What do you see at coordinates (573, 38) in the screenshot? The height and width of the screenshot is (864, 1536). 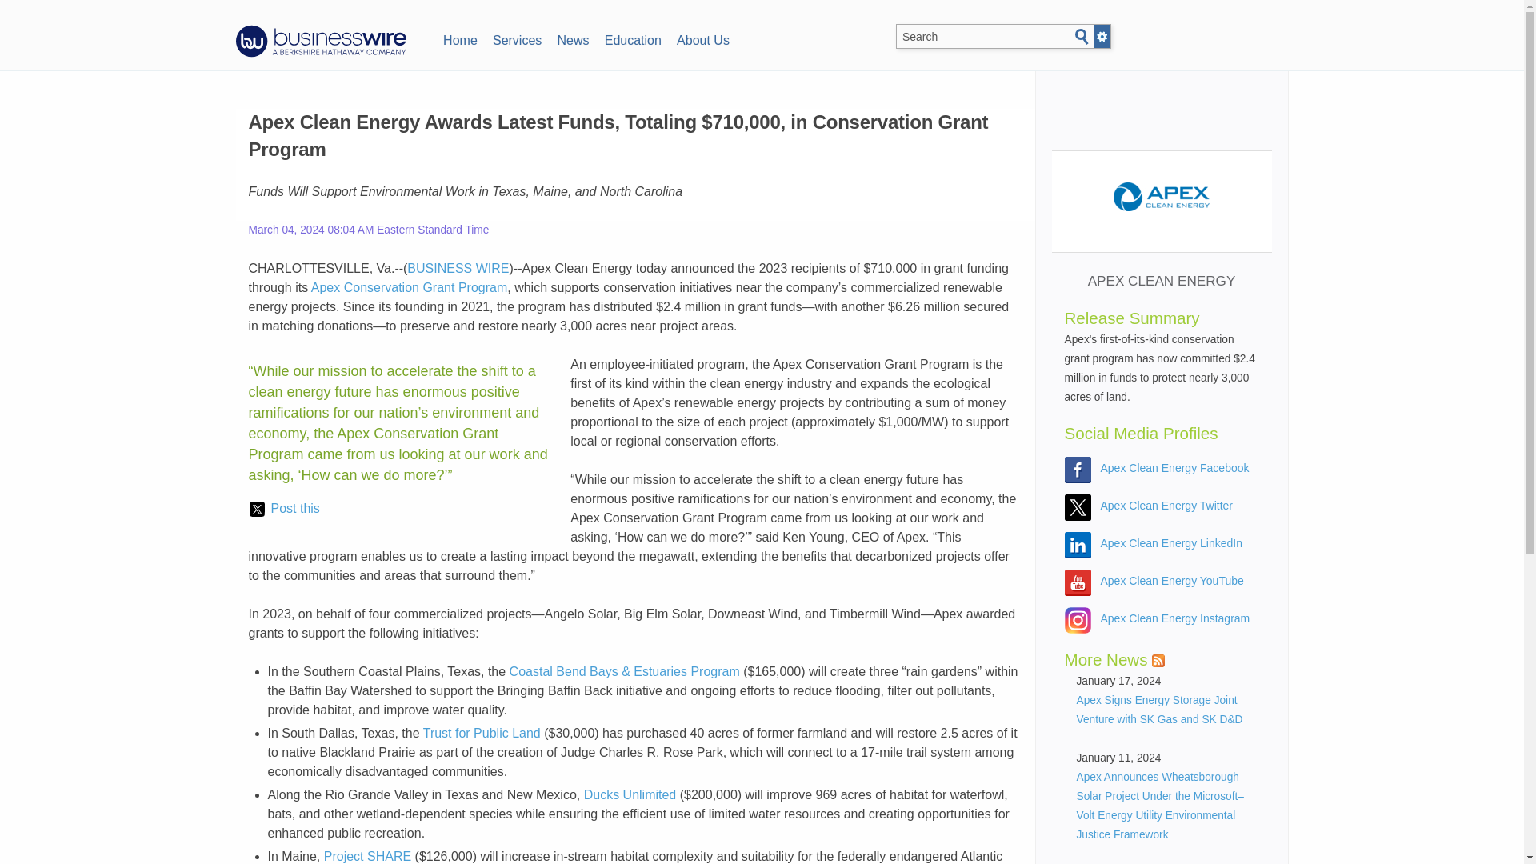 I see `News` at bounding box center [573, 38].